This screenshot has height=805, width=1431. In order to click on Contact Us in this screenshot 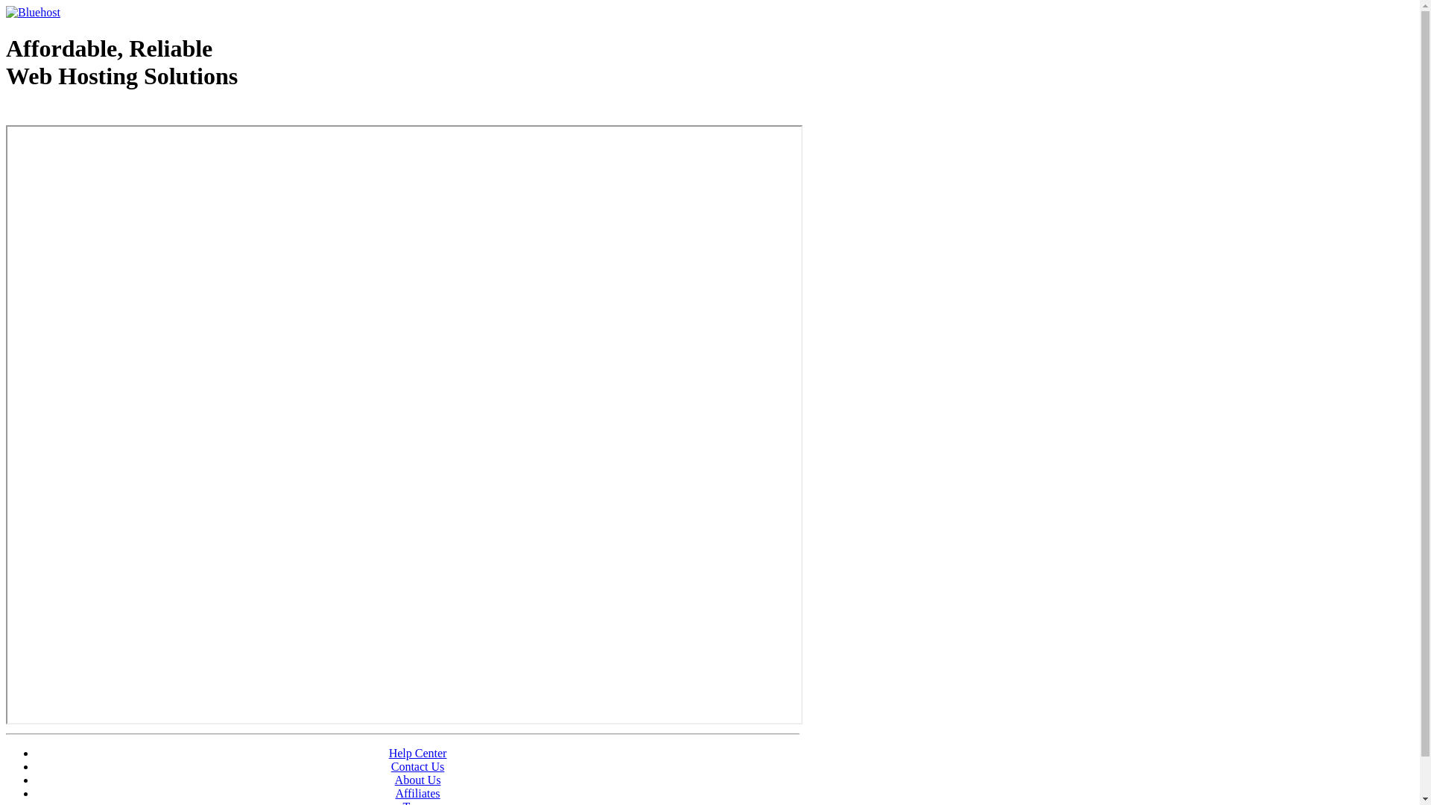, I will do `click(418, 766)`.